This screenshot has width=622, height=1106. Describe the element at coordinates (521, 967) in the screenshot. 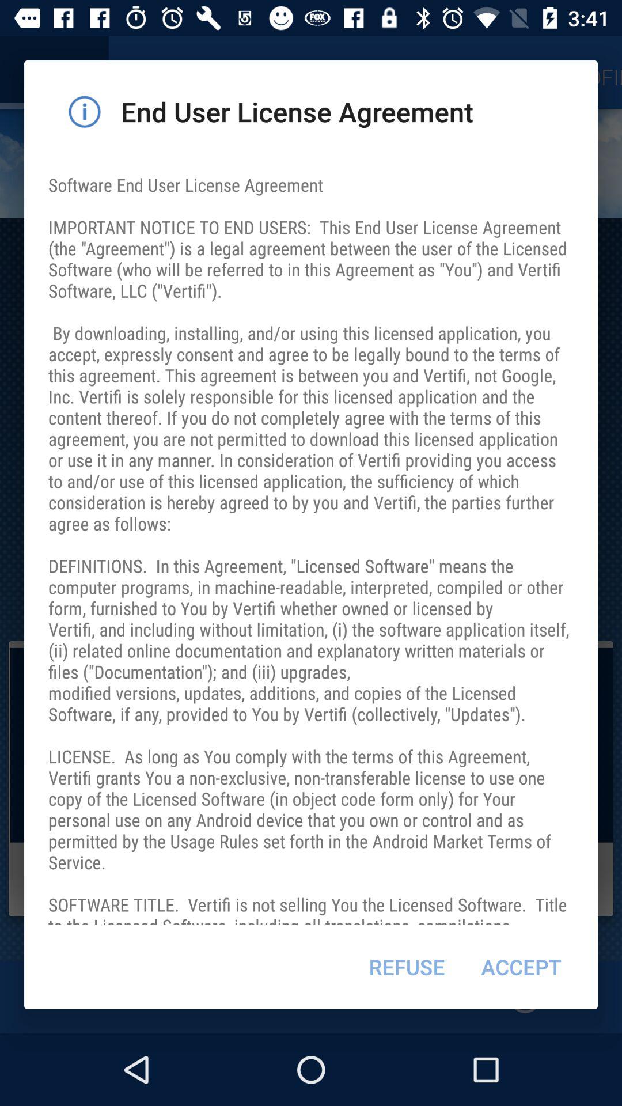

I see `open the accept icon` at that location.